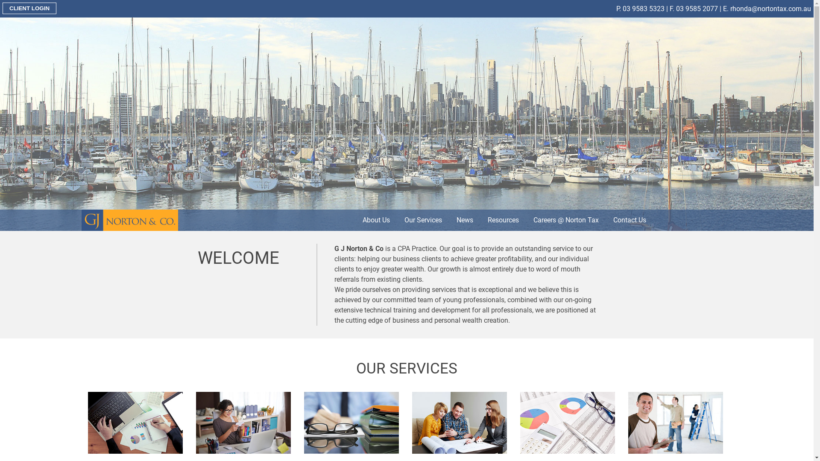 This screenshot has width=820, height=461. I want to click on rhonda@nortontax.com.au, so click(770, 9).